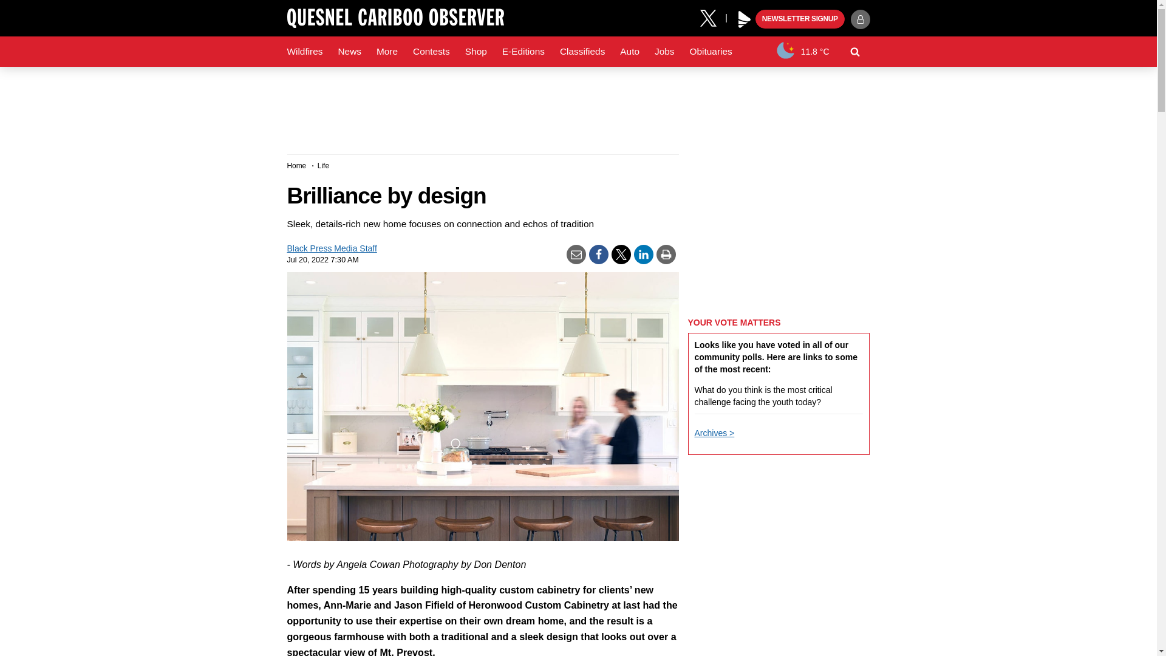 The height and width of the screenshot is (656, 1166). Describe the element at coordinates (349, 52) in the screenshot. I see `News` at that location.